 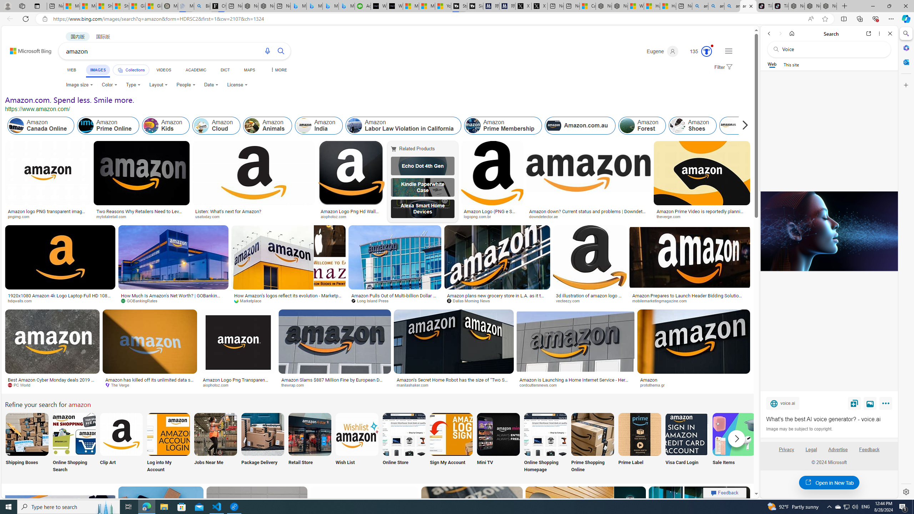 What do you see at coordinates (121, 6) in the screenshot?
I see `Shanghai, China weather forecast | Microsoft Weather` at bounding box center [121, 6].